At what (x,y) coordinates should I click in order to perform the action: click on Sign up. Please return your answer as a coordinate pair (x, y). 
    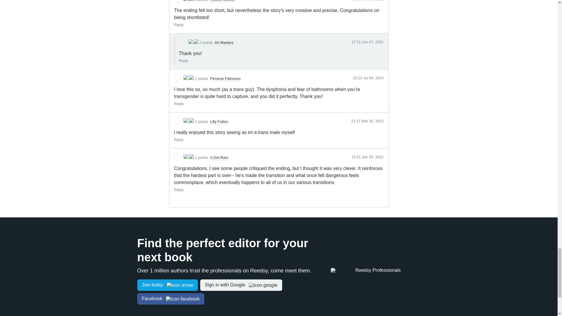
    Looking at the image, I should click on (167, 285).